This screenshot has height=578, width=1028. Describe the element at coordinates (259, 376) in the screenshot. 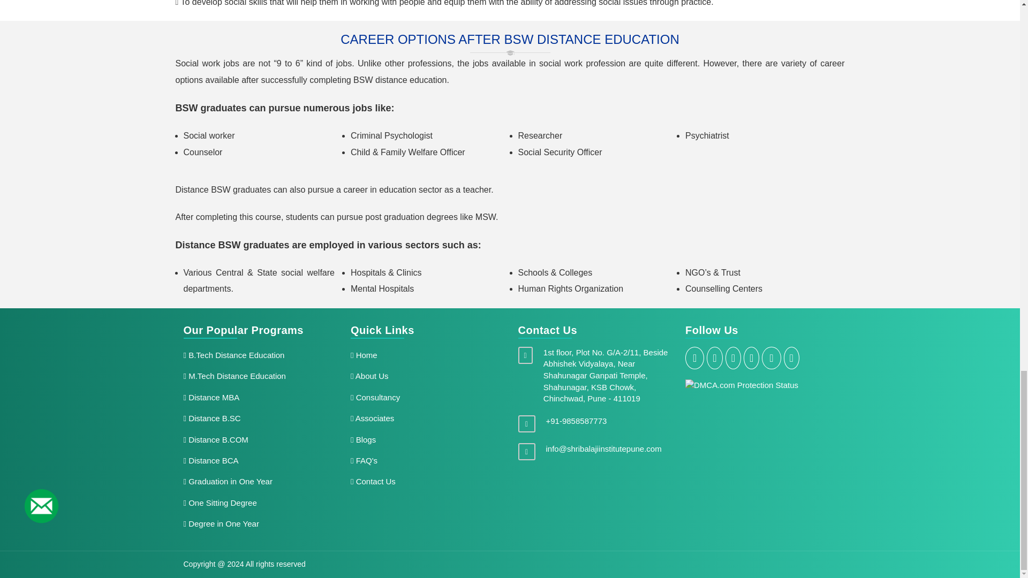

I see `M.Tech Distance Education` at that location.